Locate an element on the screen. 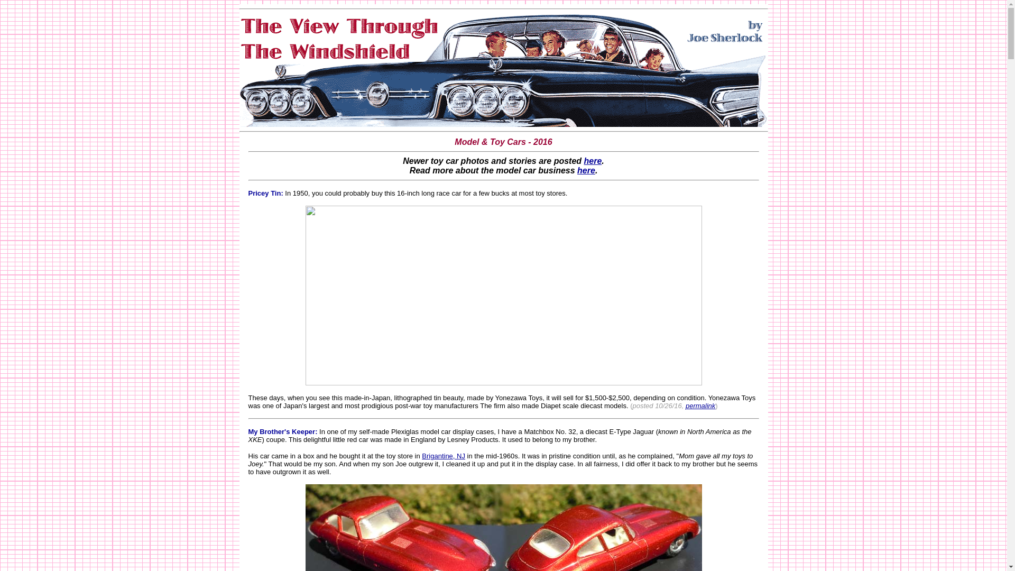  here is located at coordinates (586, 170).